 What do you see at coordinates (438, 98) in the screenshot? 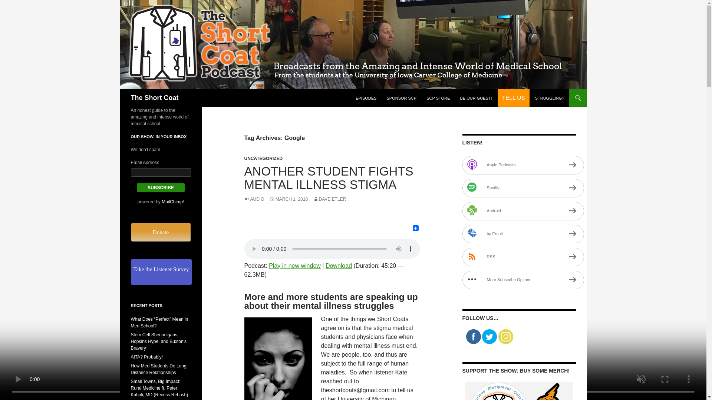
I see `SCP STORE` at bounding box center [438, 98].